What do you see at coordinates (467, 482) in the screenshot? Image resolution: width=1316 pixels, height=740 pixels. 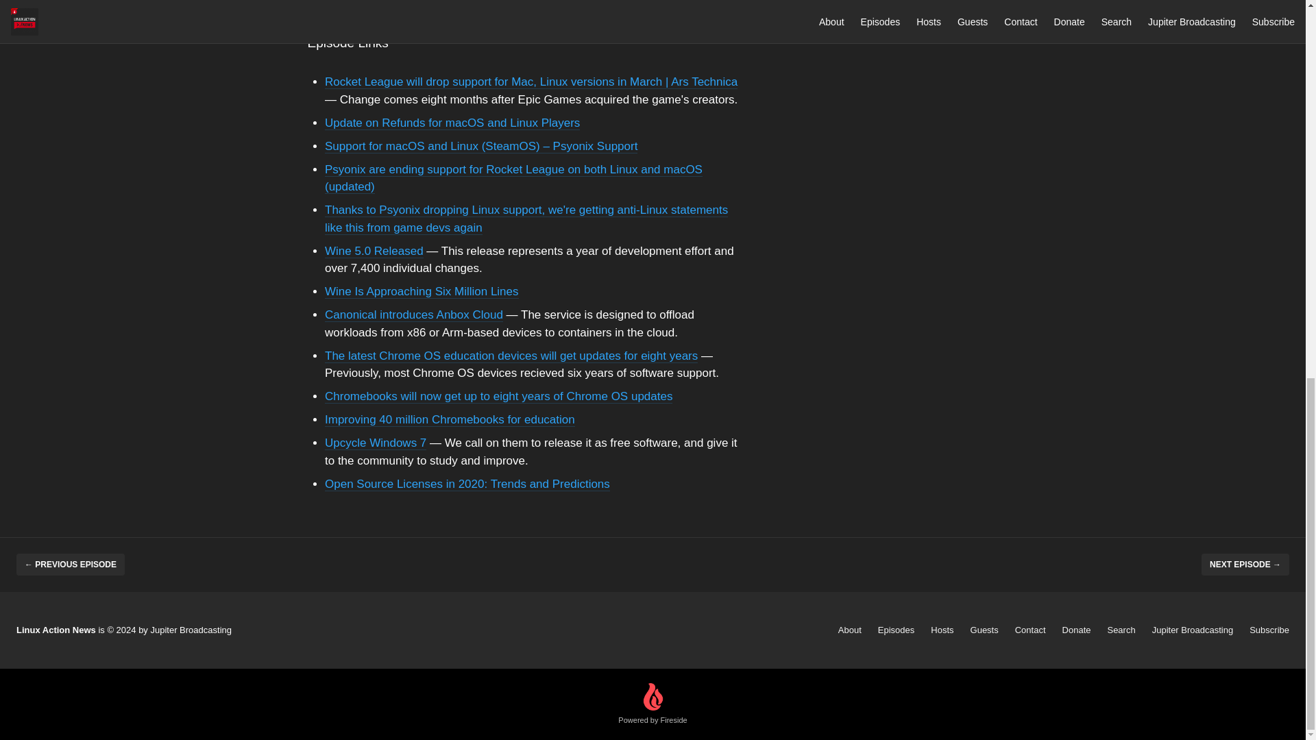 I see `Open Source Licenses in 2020: Trends and Predictions` at bounding box center [467, 482].